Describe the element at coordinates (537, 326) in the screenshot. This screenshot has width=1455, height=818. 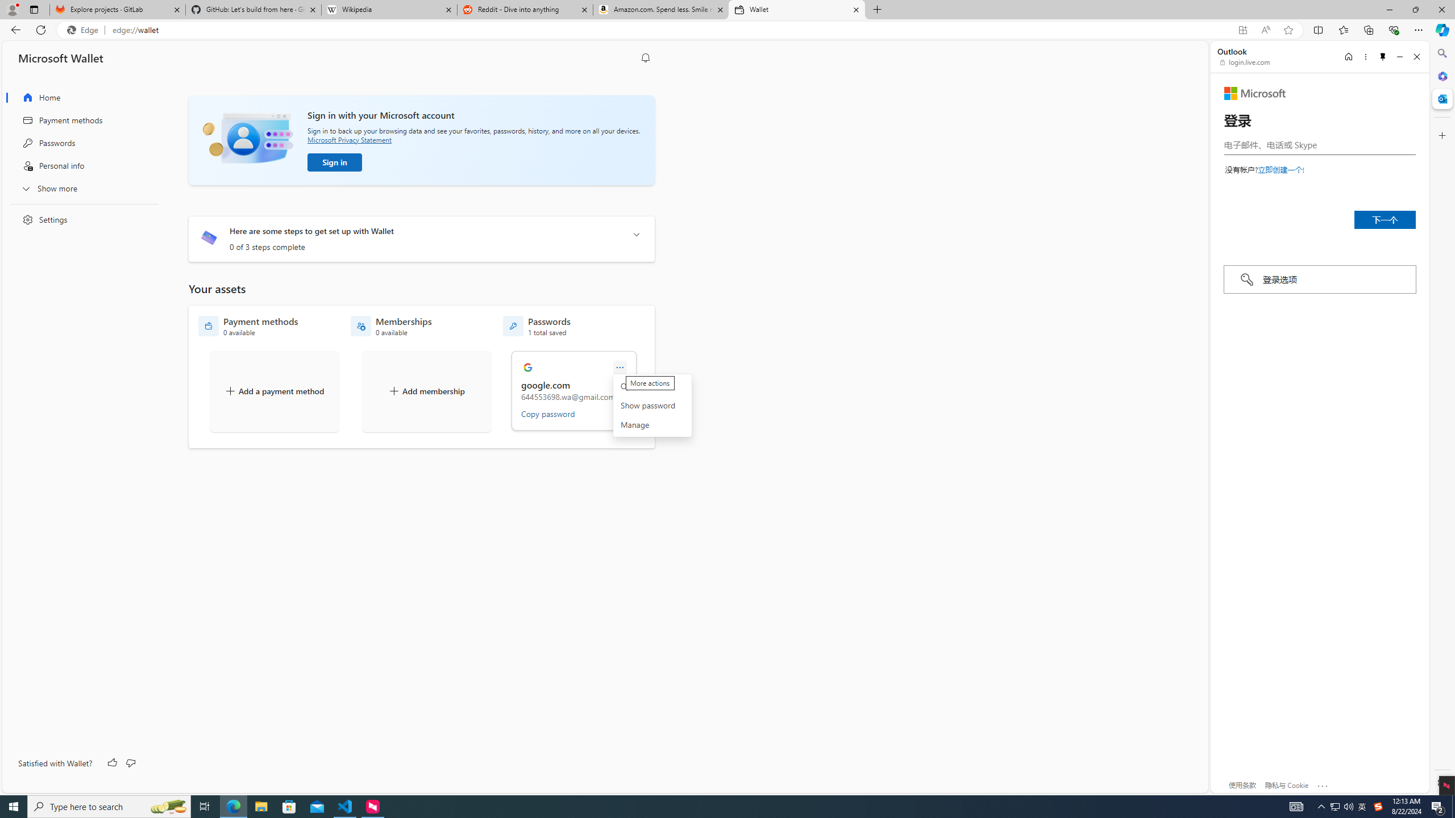
I see `Passwords - 1 total saved` at that location.